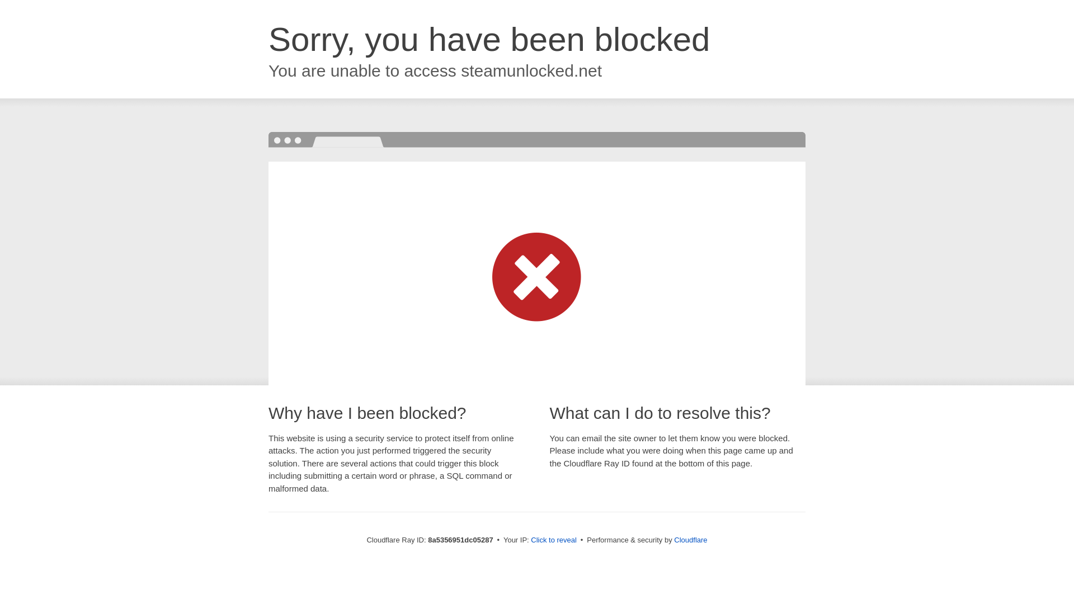  I want to click on Cloudflare, so click(690, 540).